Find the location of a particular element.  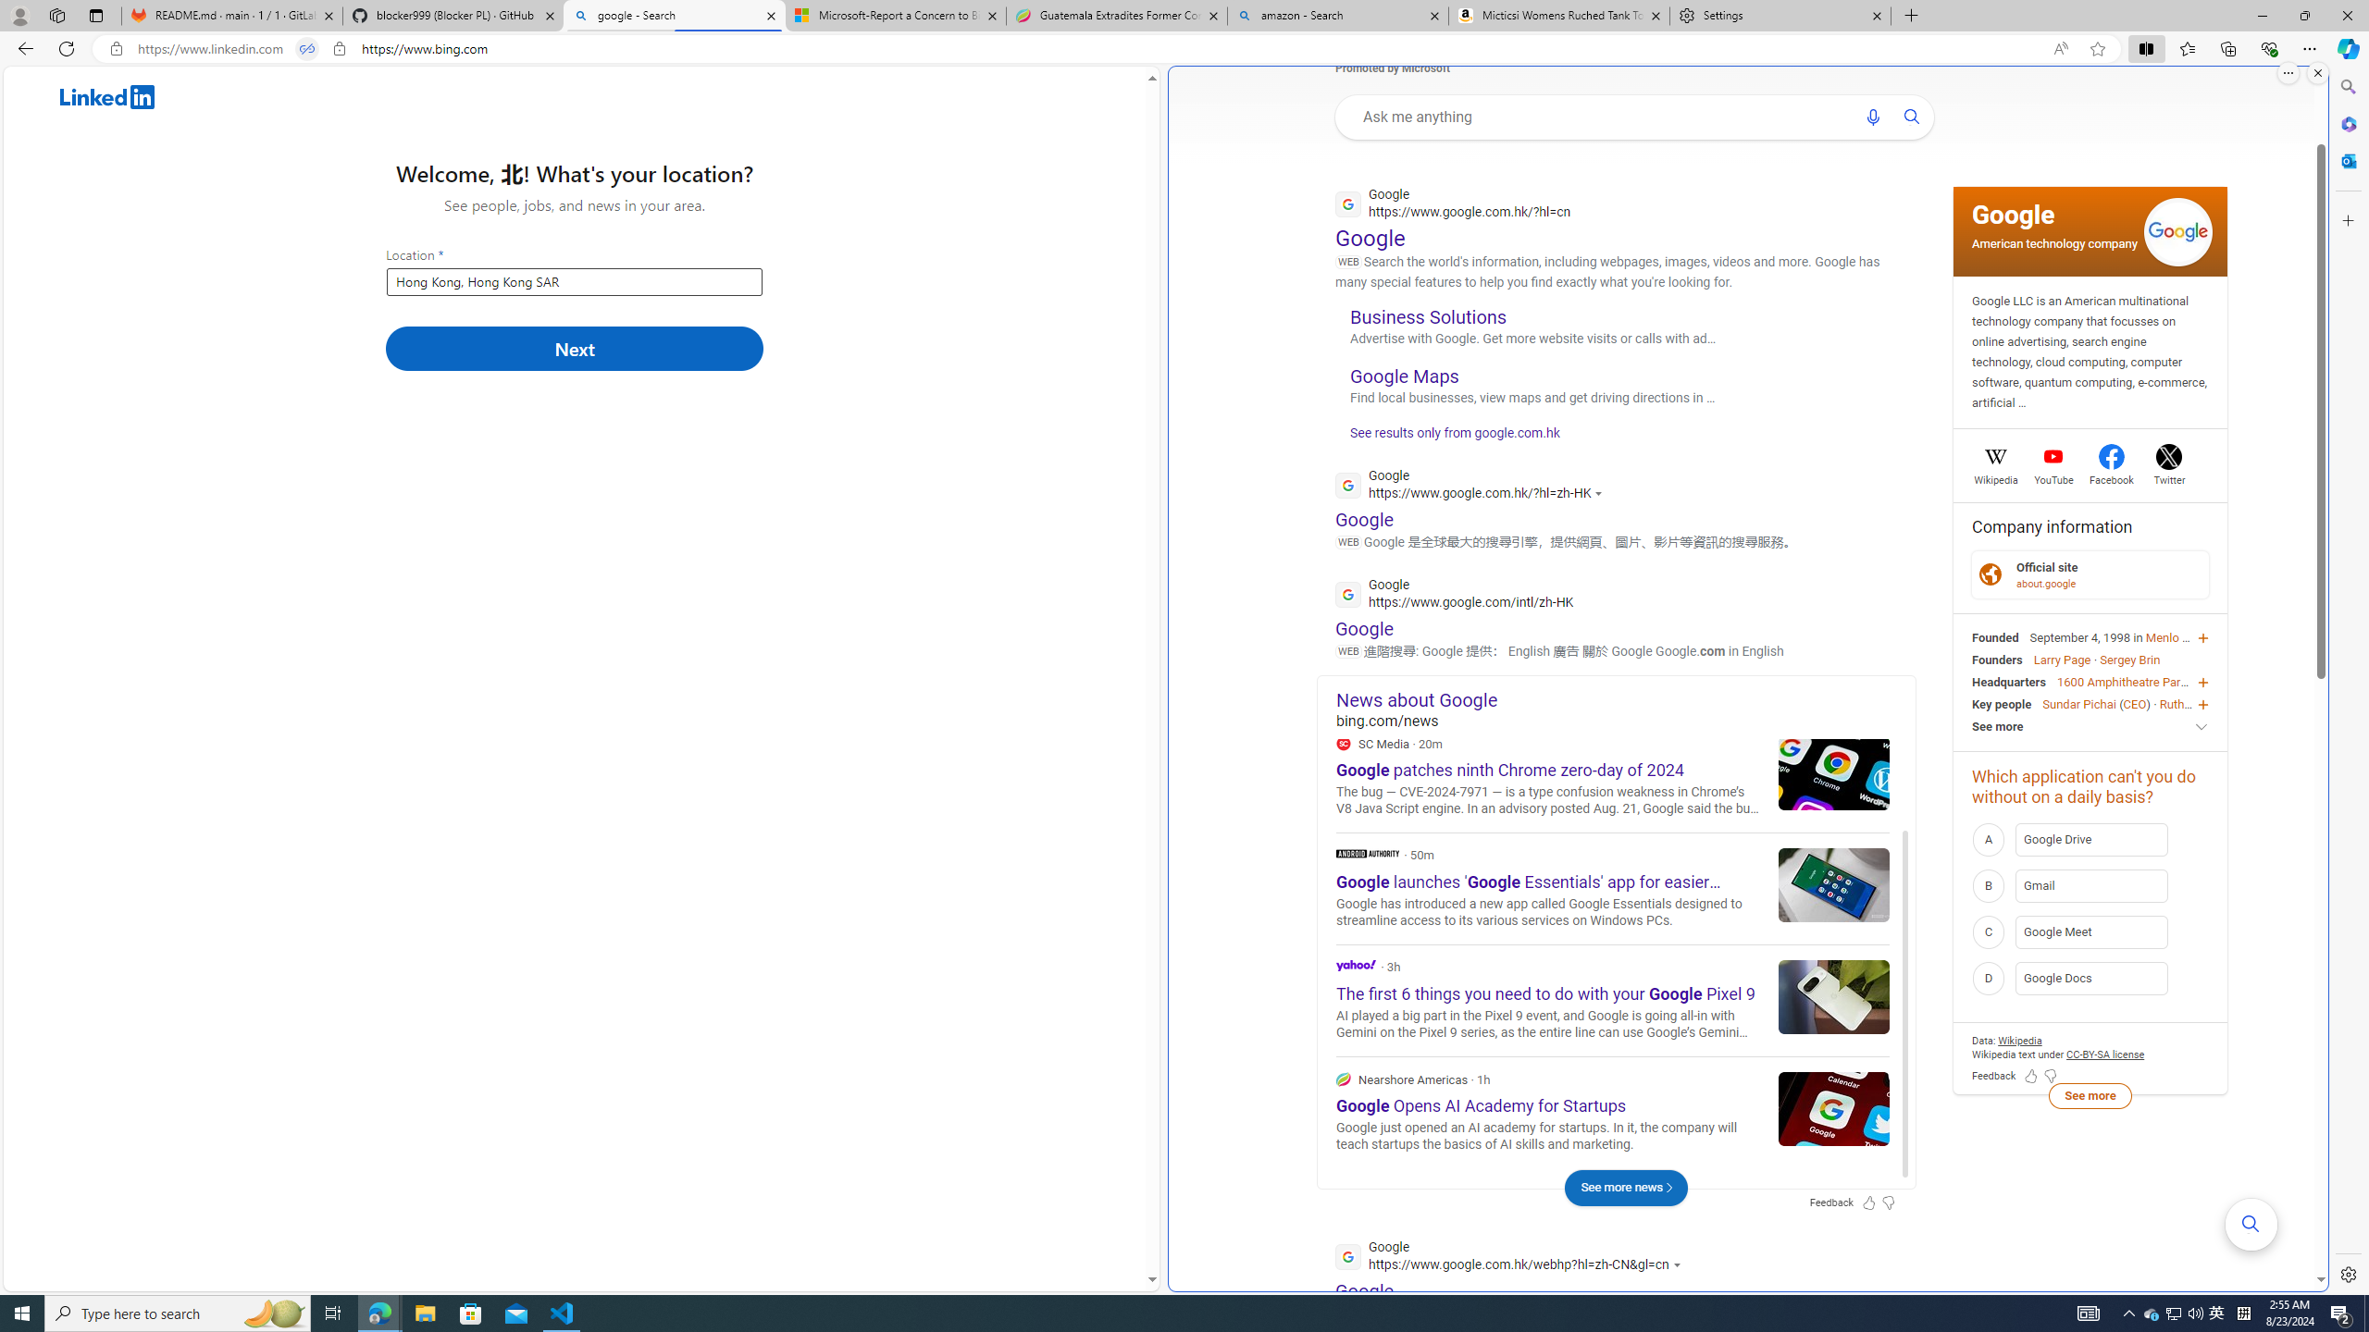

Business Solutions is located at coordinates (1429, 316).